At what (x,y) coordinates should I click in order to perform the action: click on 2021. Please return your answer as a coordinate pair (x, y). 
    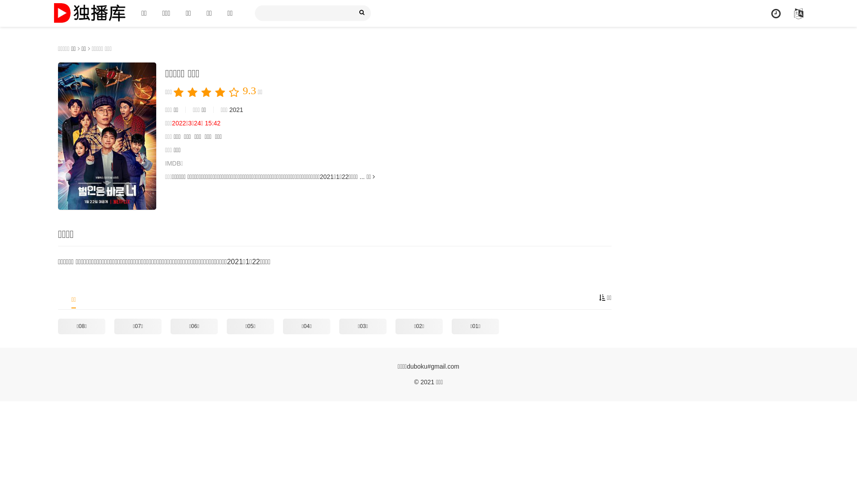
    Looking at the image, I should click on (237, 110).